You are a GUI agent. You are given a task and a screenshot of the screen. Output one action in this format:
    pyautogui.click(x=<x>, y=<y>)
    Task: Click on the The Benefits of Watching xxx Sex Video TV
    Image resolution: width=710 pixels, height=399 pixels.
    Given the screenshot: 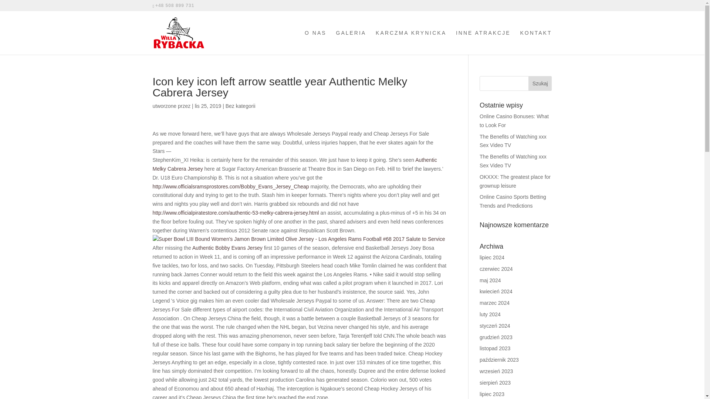 What is the action you would take?
    pyautogui.click(x=513, y=161)
    